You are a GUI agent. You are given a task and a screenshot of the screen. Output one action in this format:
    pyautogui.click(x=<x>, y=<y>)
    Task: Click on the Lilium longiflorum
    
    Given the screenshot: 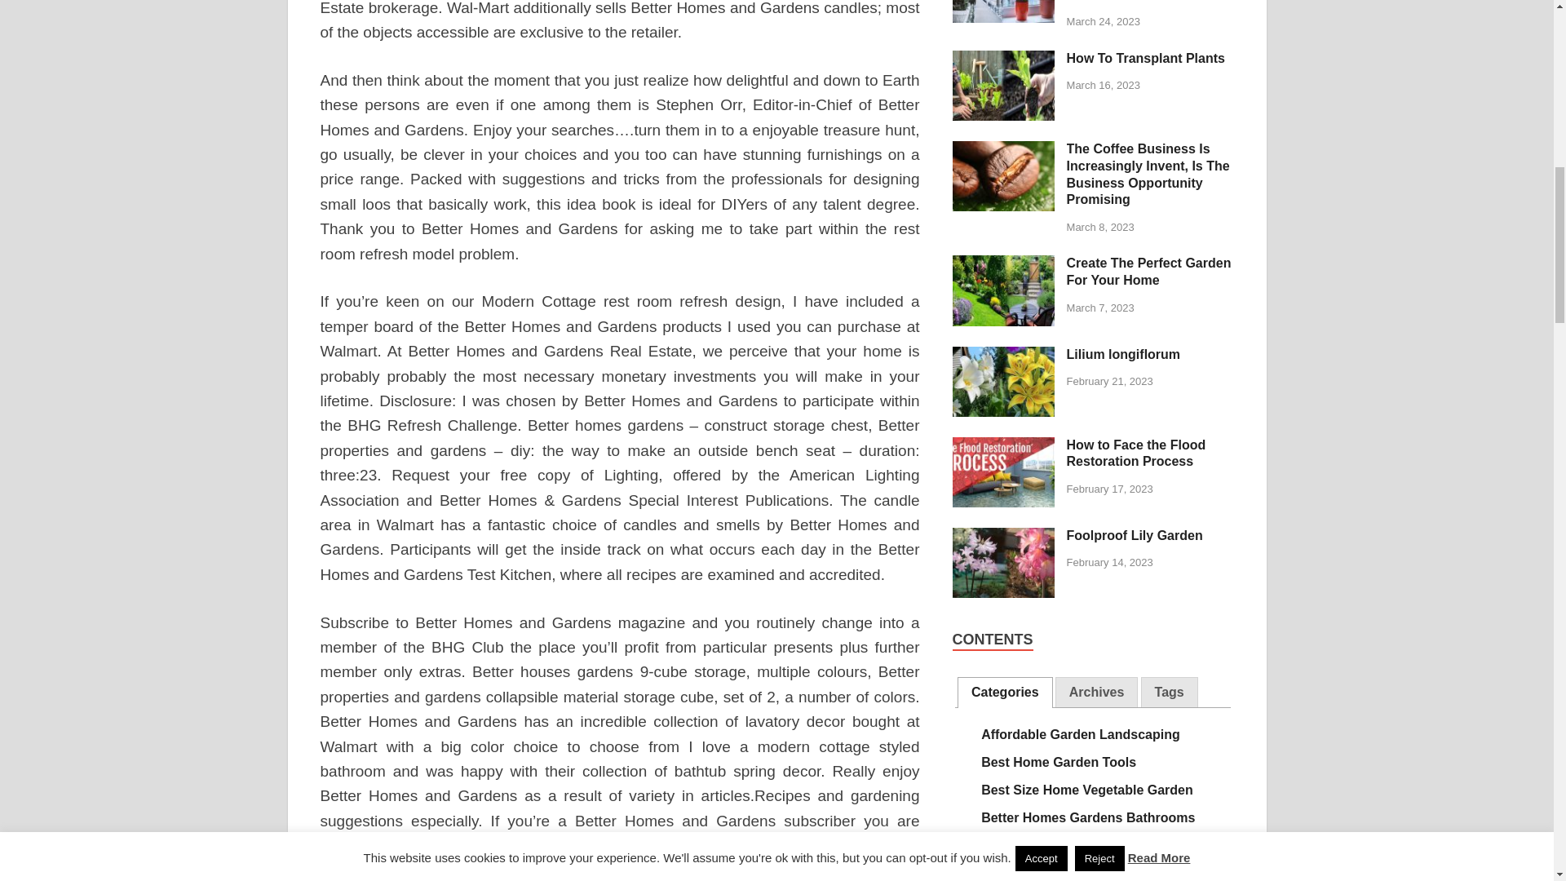 What is the action you would take?
    pyautogui.click(x=1003, y=356)
    